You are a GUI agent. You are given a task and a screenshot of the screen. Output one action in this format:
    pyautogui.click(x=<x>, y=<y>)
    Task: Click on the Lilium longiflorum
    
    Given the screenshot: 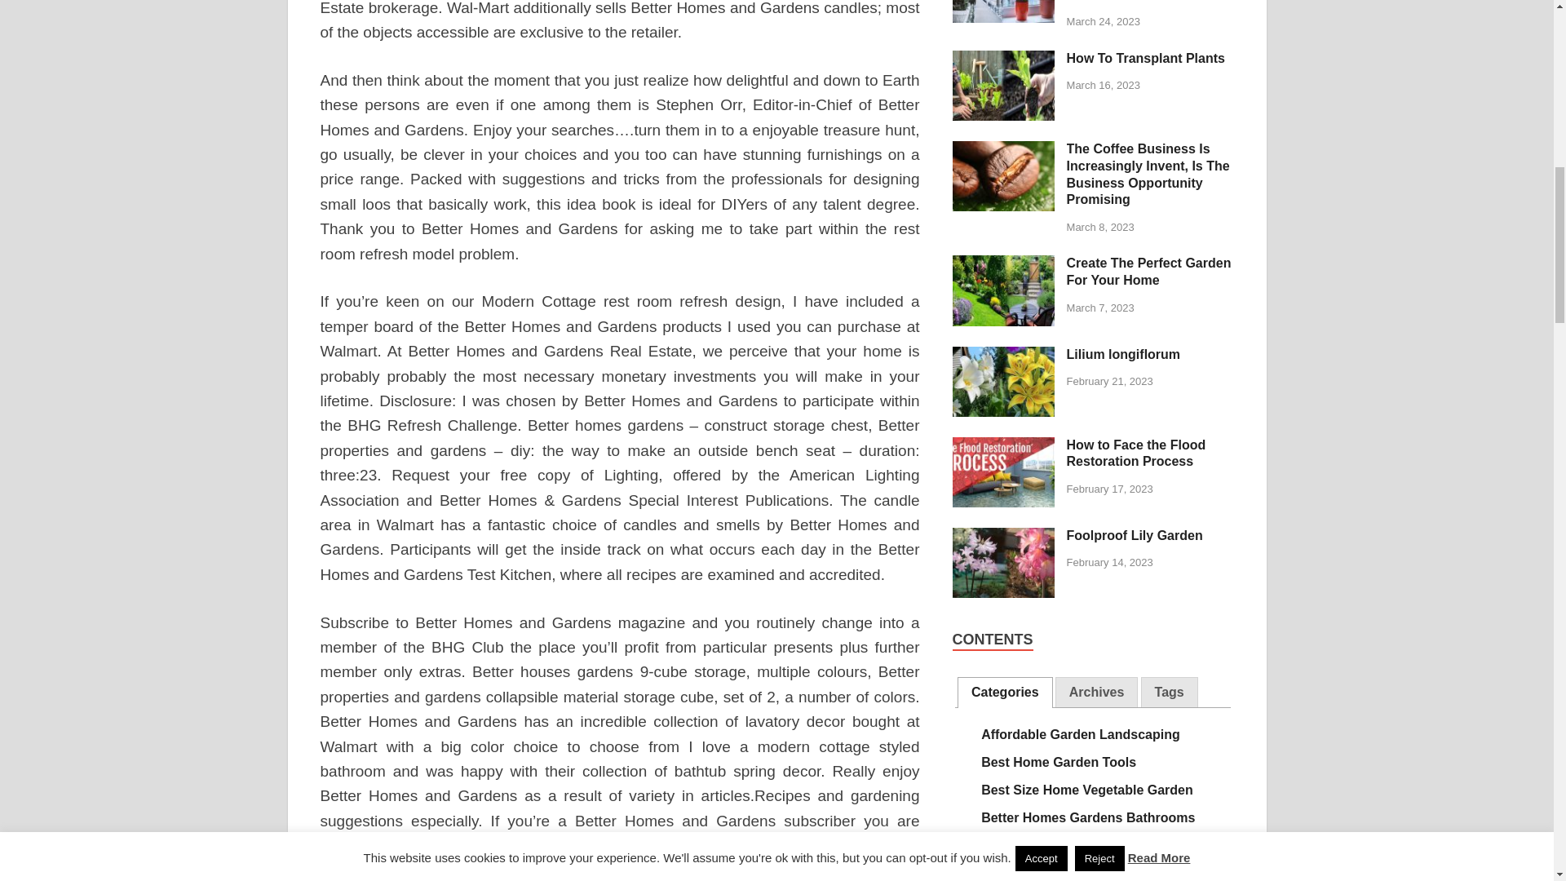 What is the action you would take?
    pyautogui.click(x=1003, y=356)
    